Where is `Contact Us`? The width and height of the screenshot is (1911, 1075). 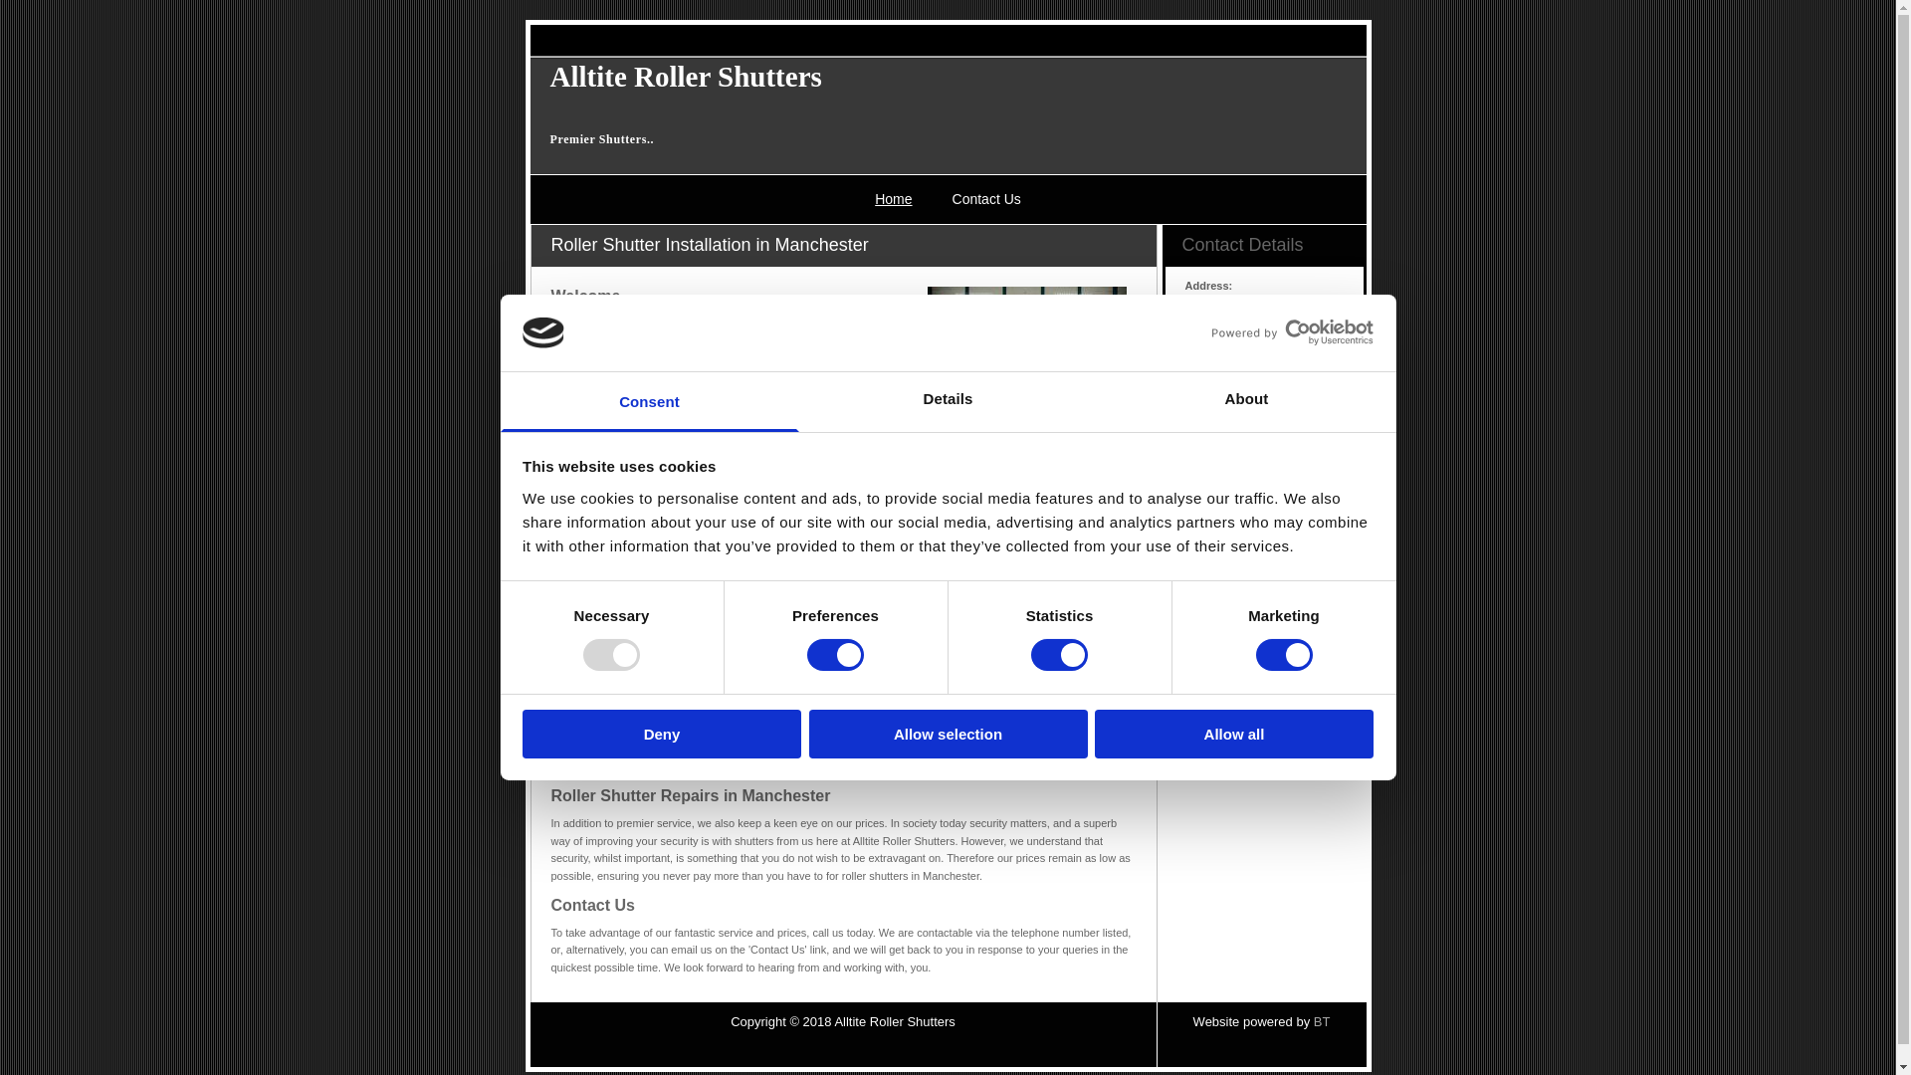
Contact Us is located at coordinates (986, 199).